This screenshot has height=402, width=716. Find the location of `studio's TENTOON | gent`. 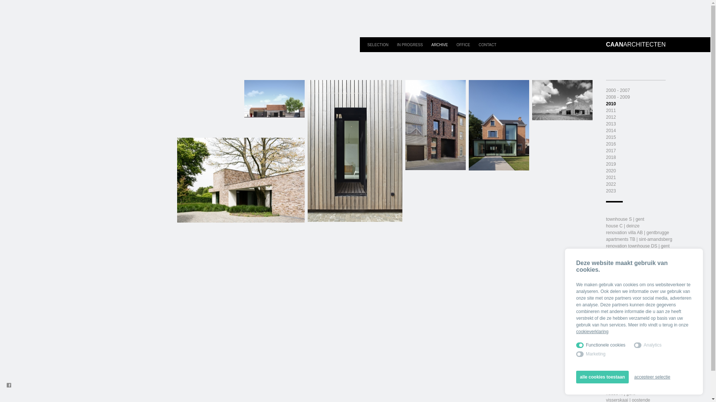

studio's TENTOON | gent is located at coordinates (631, 387).